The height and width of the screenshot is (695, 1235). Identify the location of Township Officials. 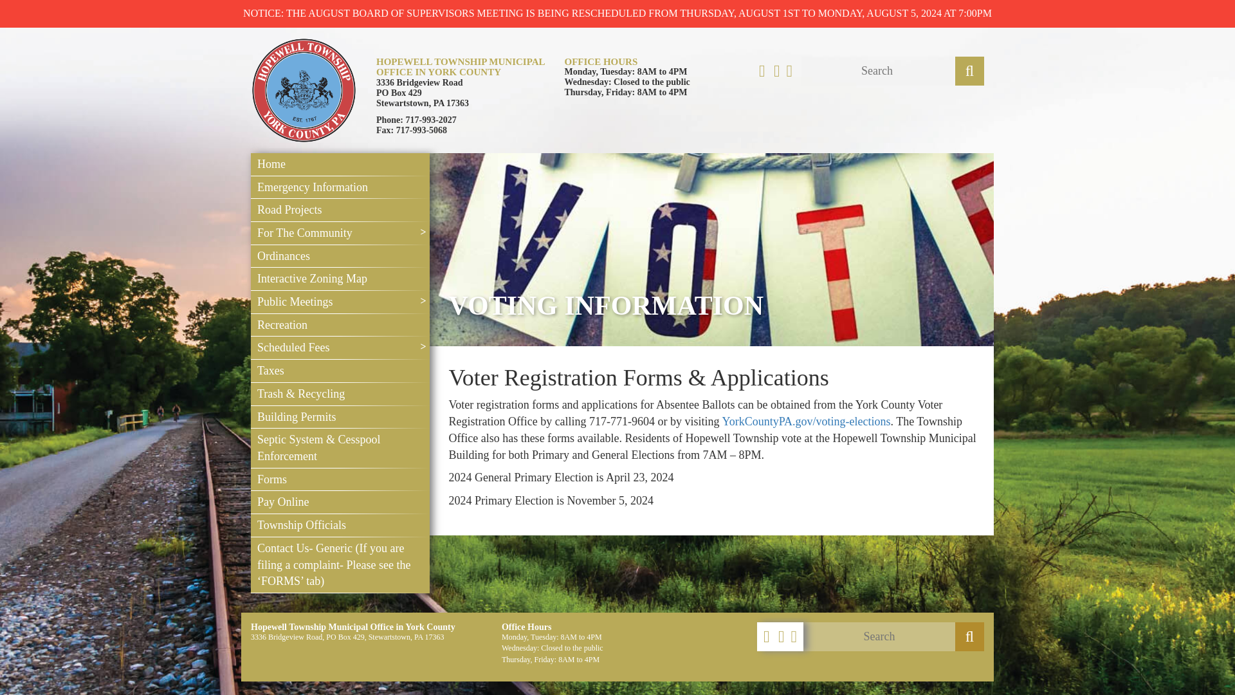
(340, 525).